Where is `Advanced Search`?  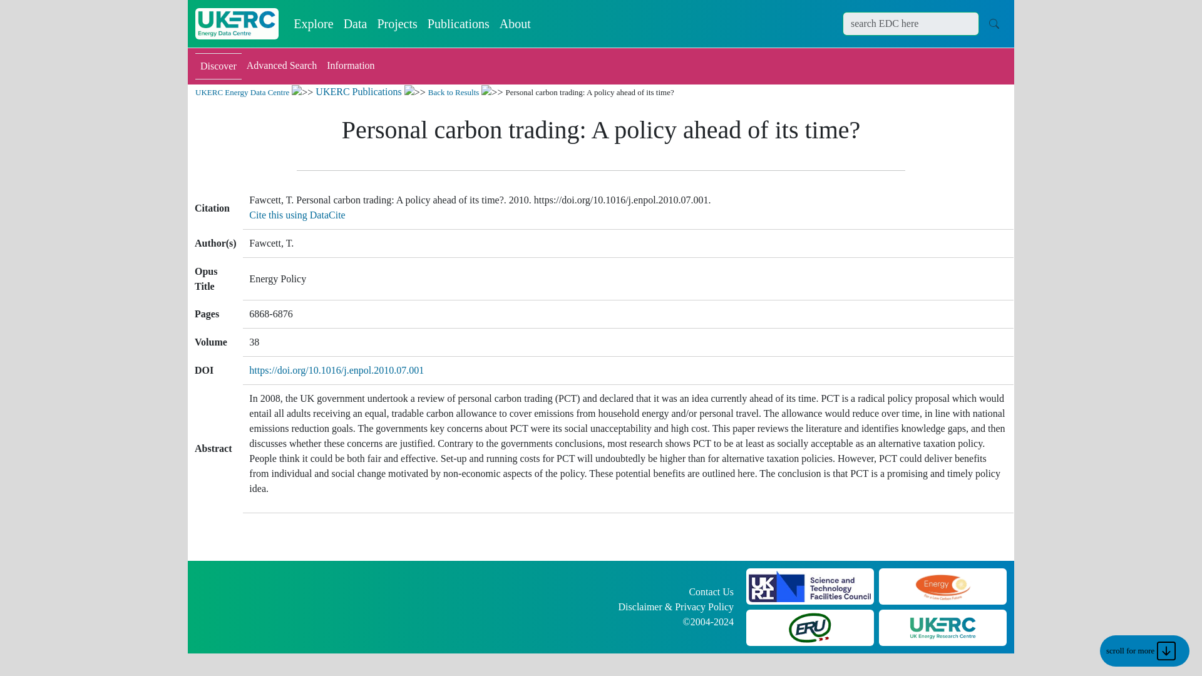 Advanced Search is located at coordinates (282, 66).